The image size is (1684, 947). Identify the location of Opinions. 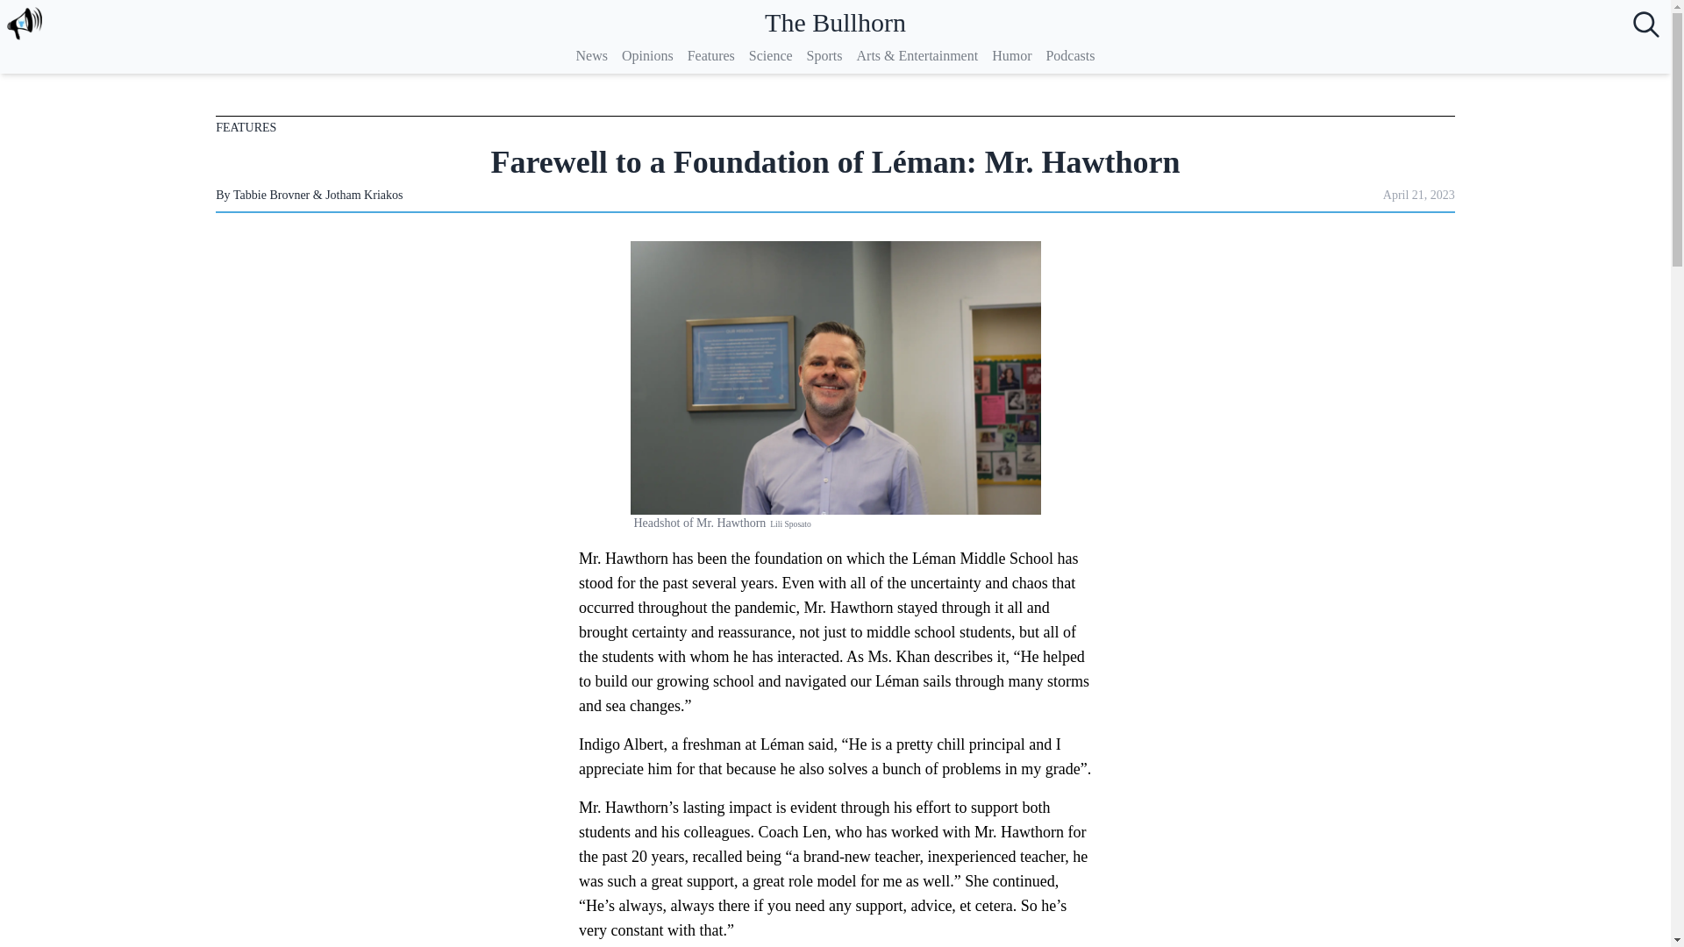
(647, 55).